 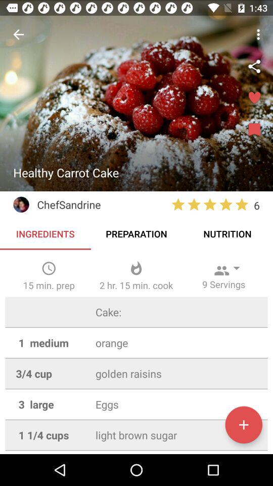 I want to click on make favorite recipe, so click(x=254, y=98).